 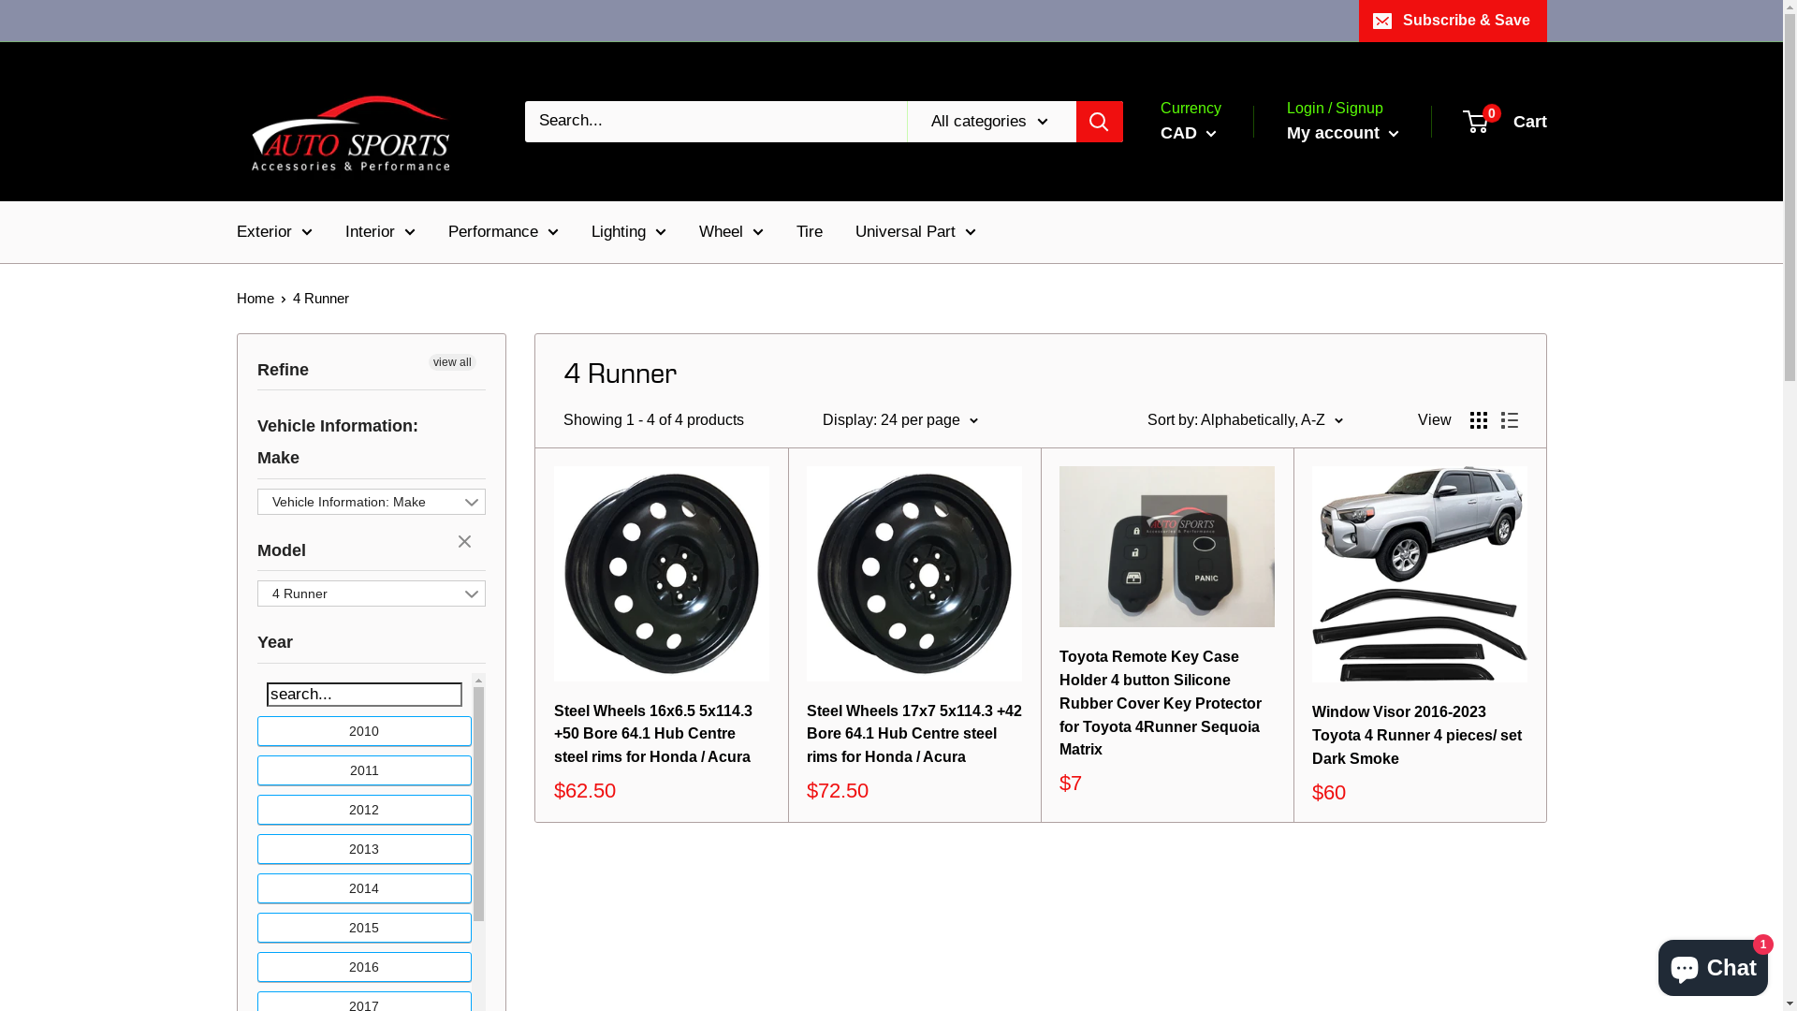 I want to click on Exterior, so click(x=273, y=232).